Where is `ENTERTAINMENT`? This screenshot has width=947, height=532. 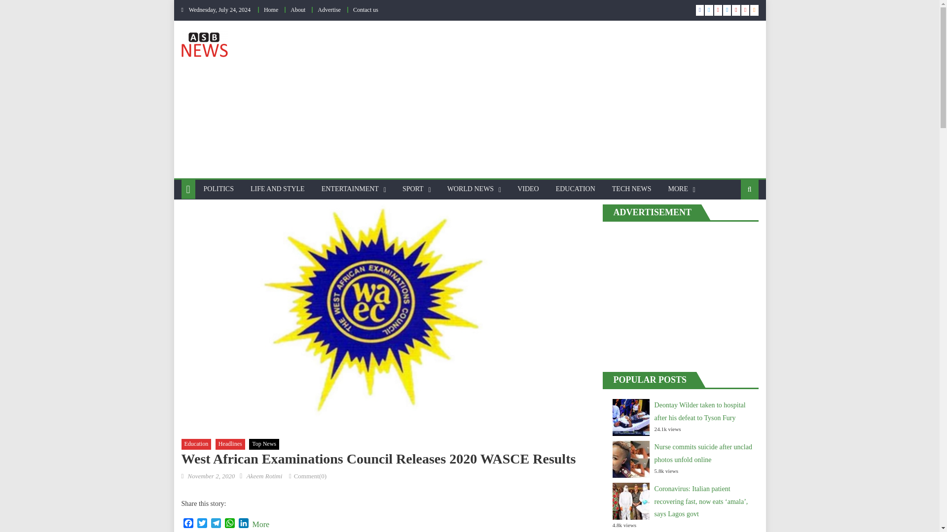
ENTERTAINMENT is located at coordinates (350, 189).